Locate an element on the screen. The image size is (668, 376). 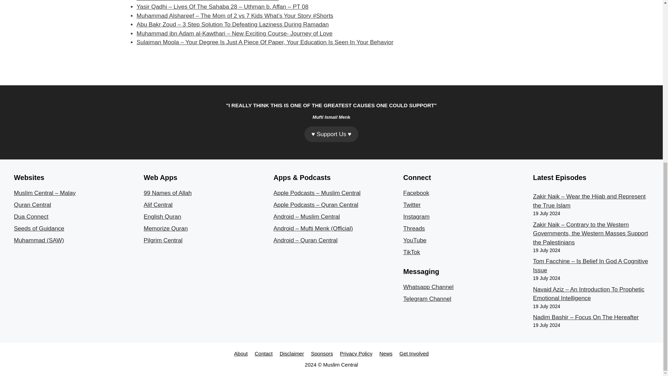
Memorize Quran is located at coordinates (166, 228).